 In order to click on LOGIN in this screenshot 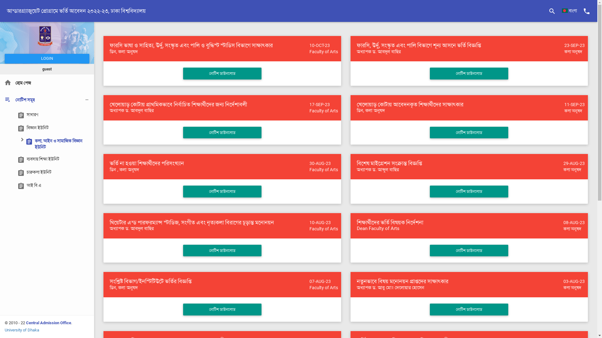, I will do `click(47, 59)`.